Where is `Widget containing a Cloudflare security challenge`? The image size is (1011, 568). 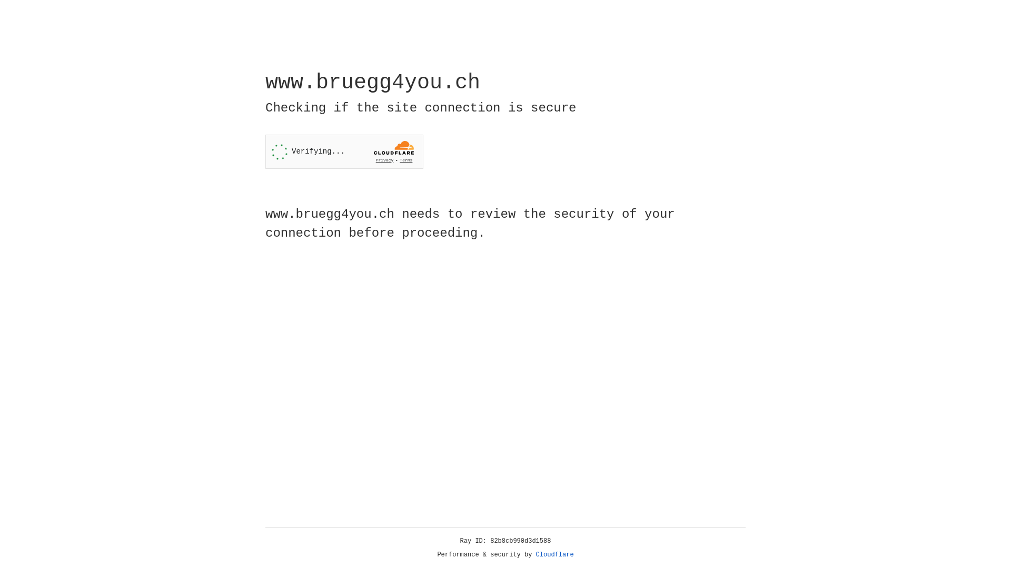 Widget containing a Cloudflare security challenge is located at coordinates (344, 151).